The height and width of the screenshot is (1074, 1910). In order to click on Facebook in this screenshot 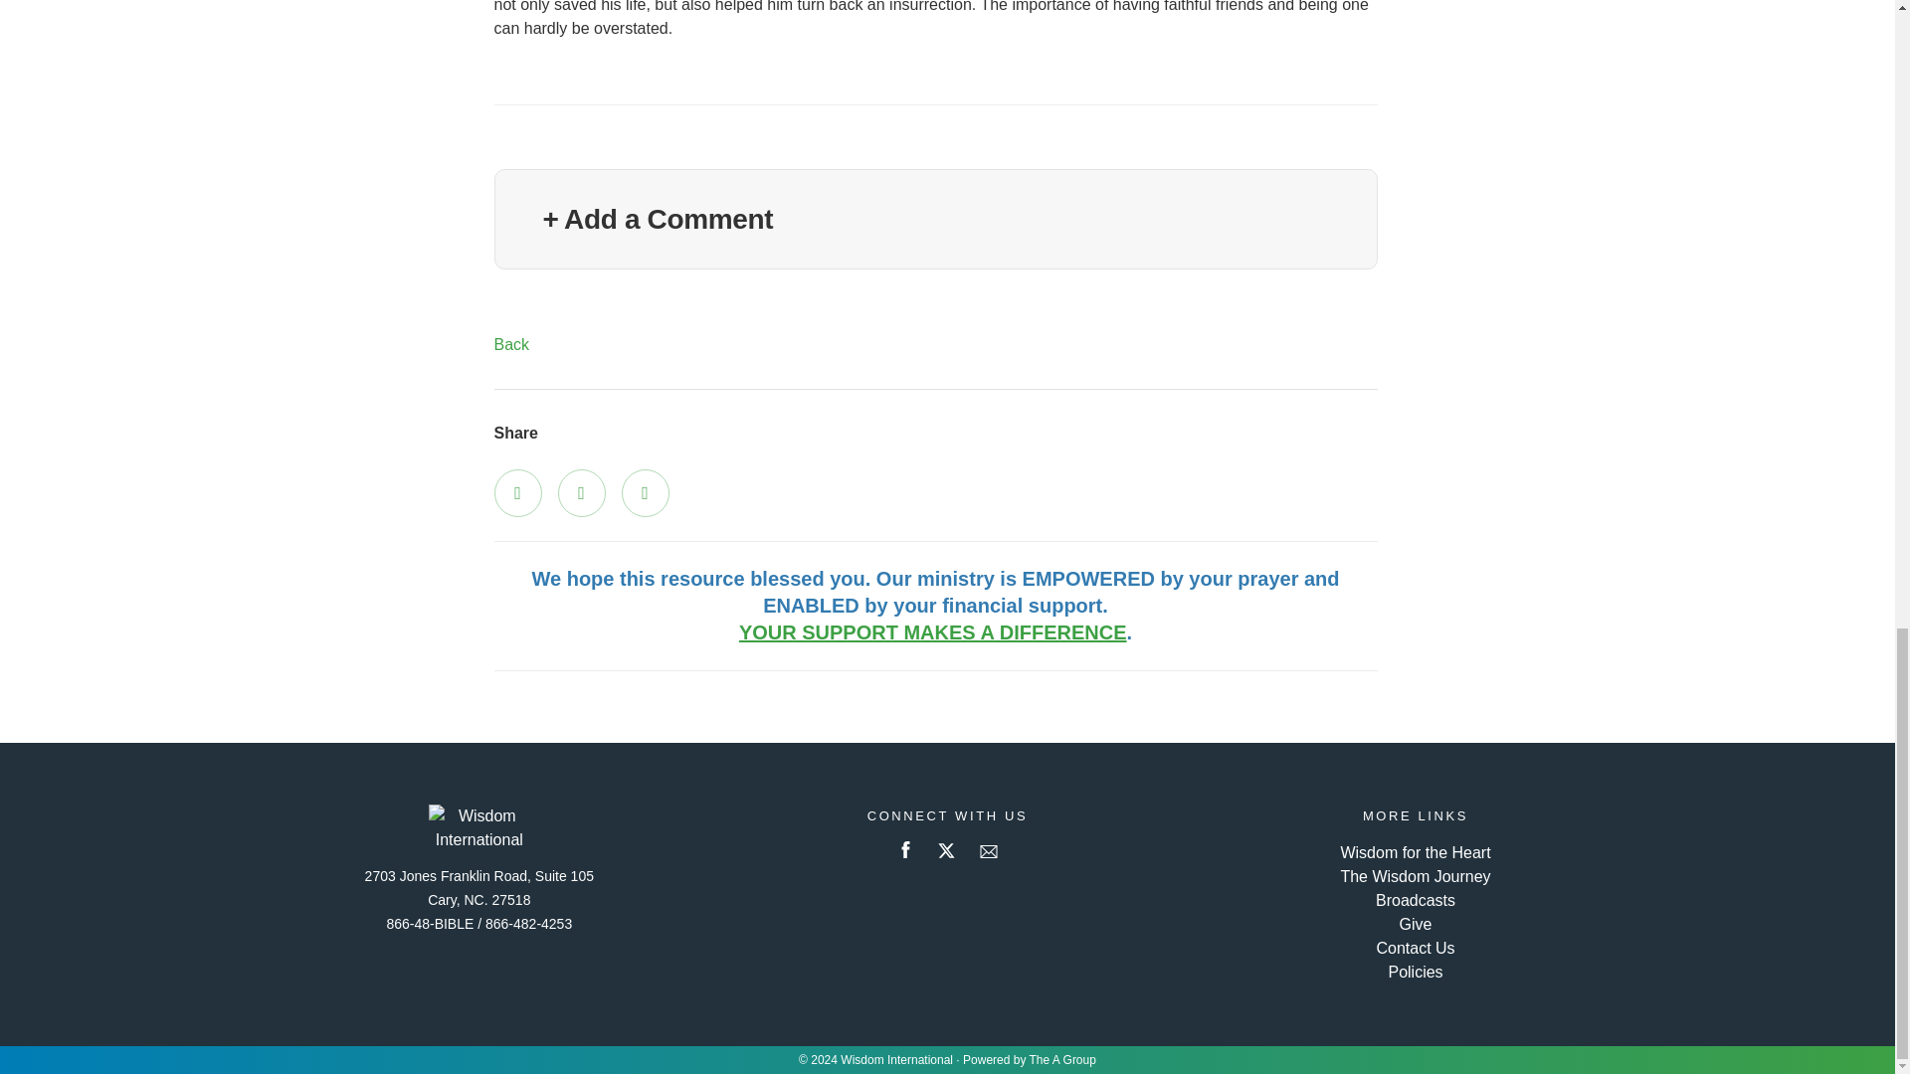, I will do `click(516, 492)`.